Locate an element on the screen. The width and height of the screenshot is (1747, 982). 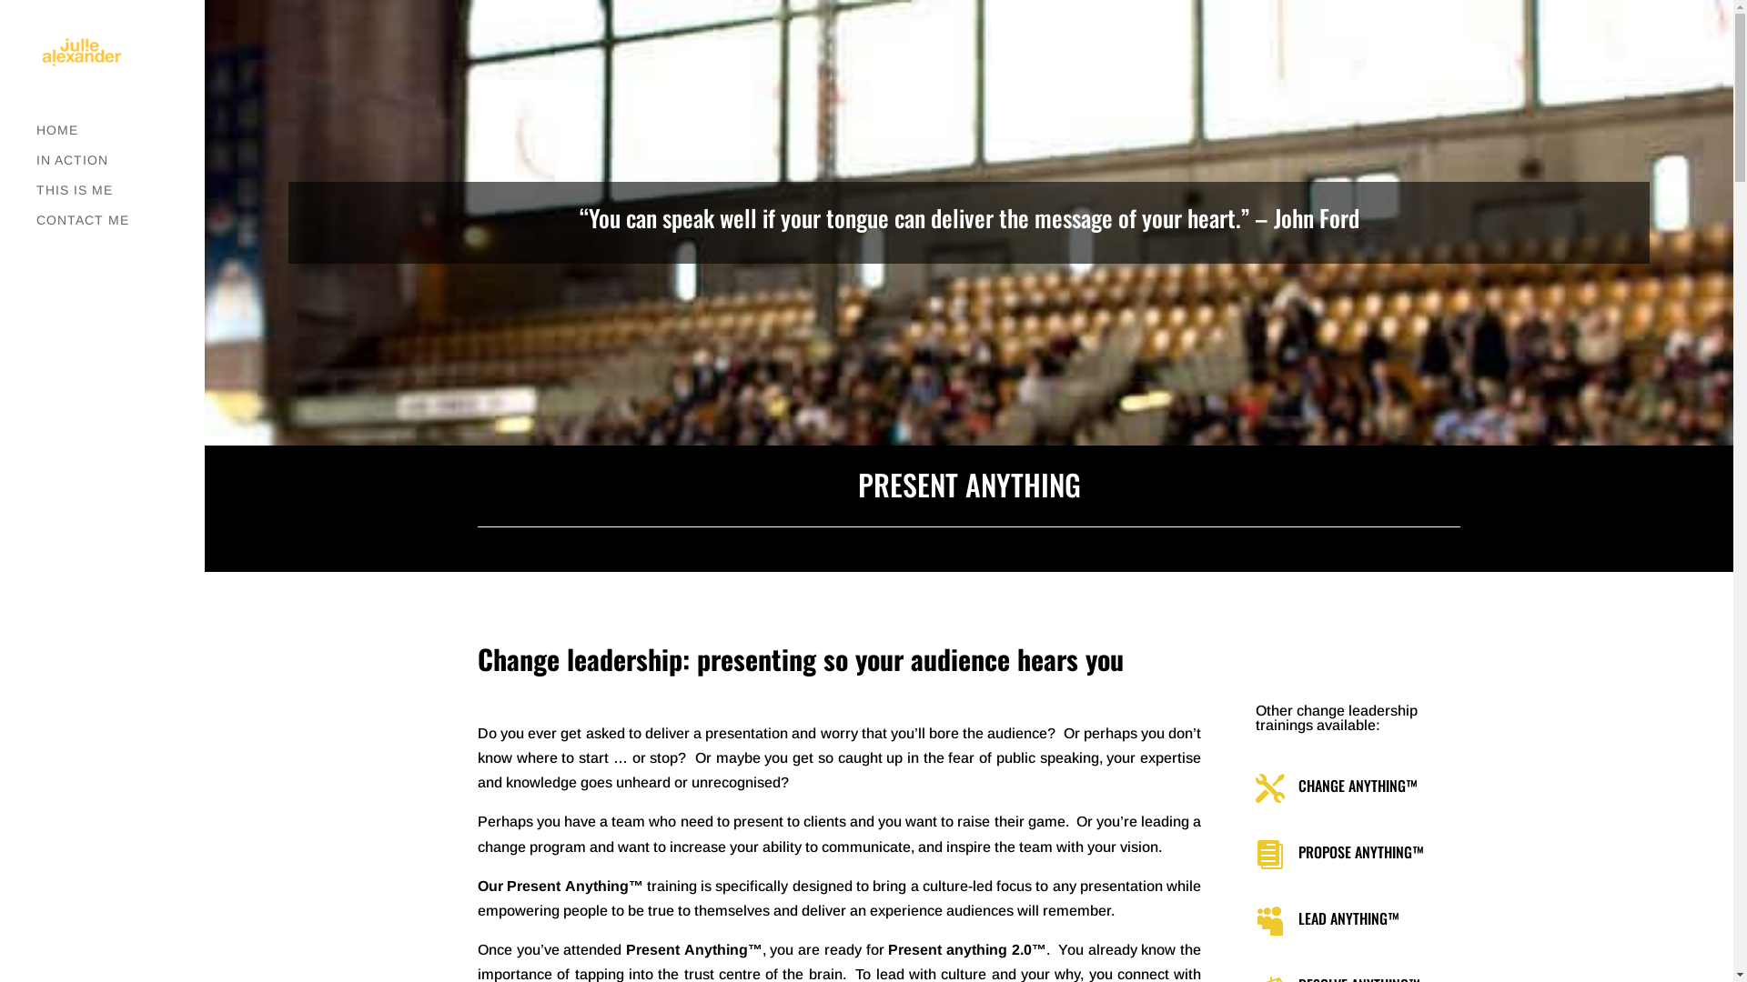
HOME is located at coordinates (120, 138).